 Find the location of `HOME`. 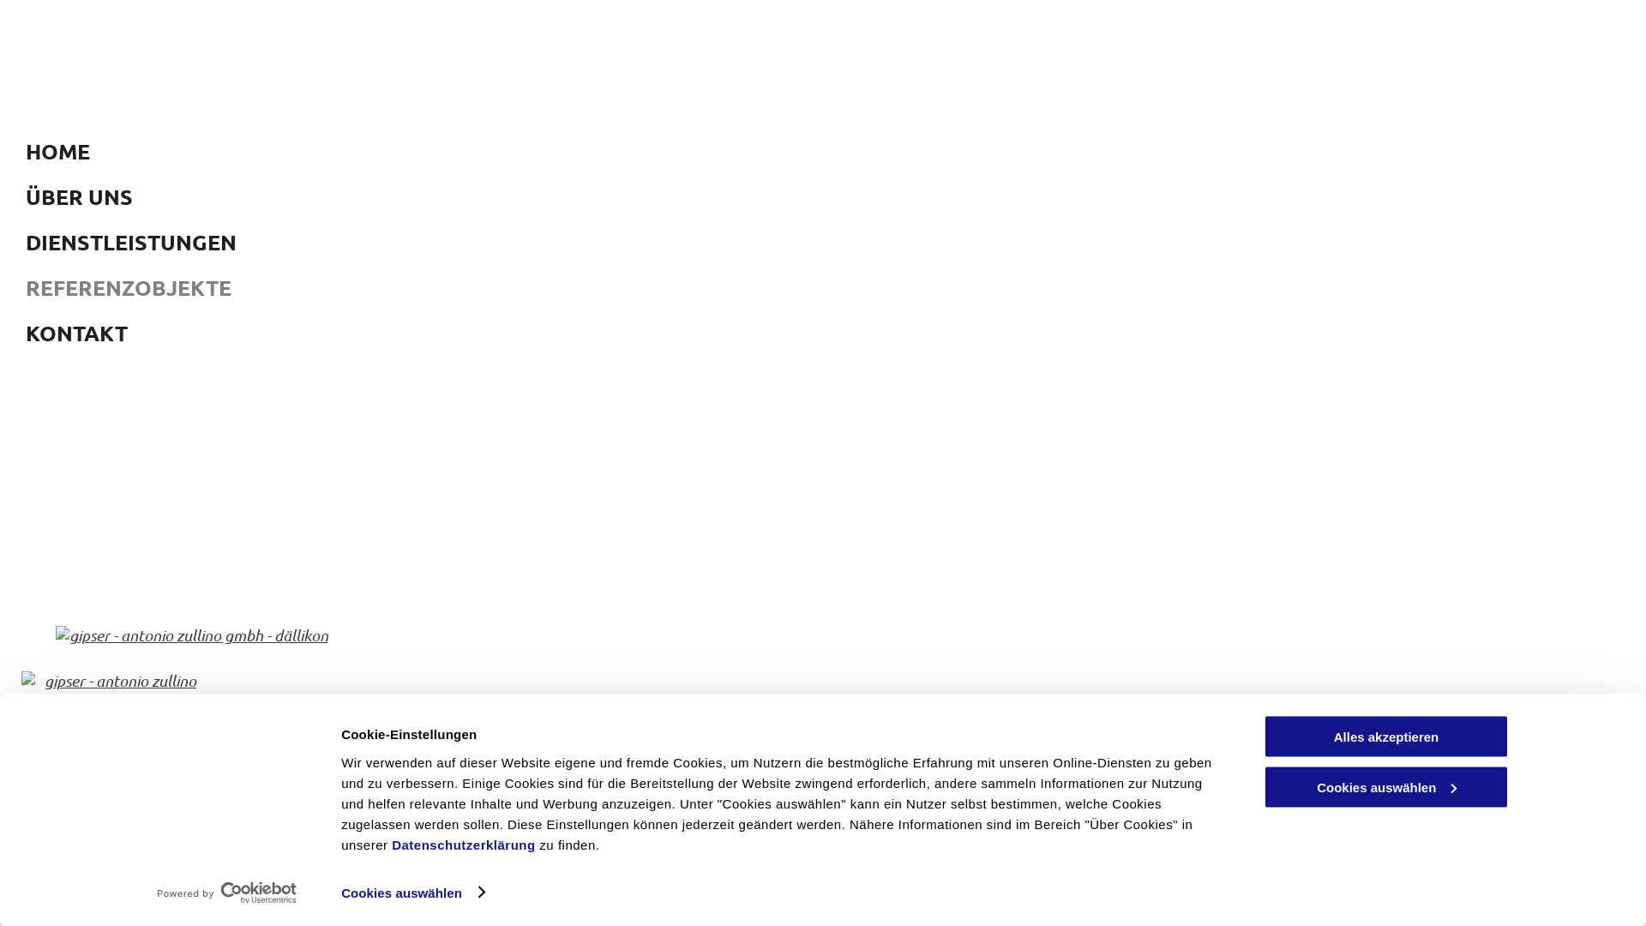

HOME is located at coordinates (519, 151).